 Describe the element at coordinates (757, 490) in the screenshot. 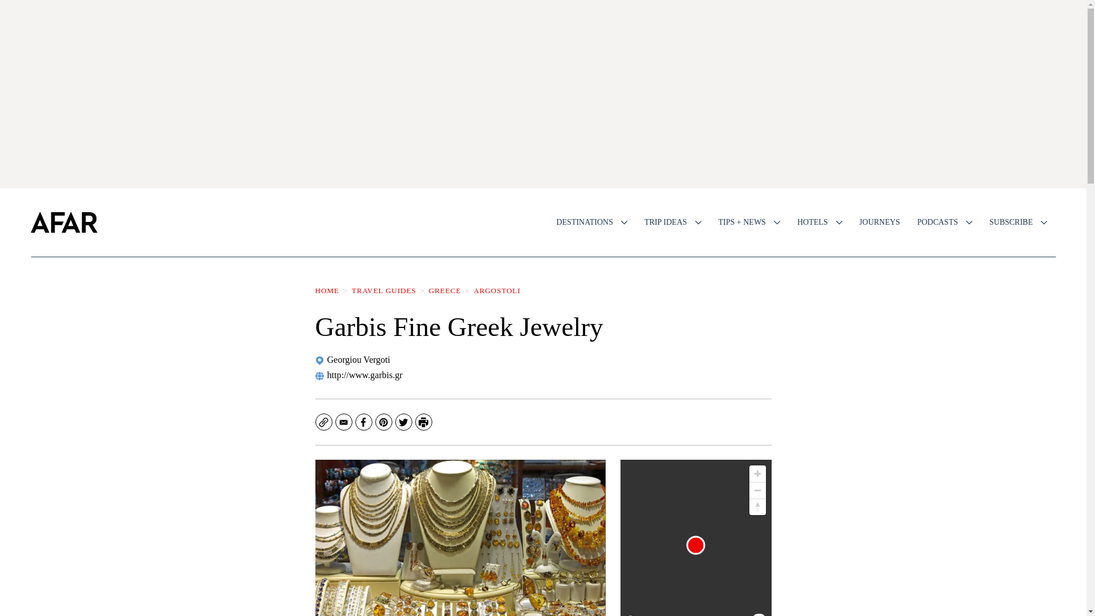

I see `Zoom out` at that location.